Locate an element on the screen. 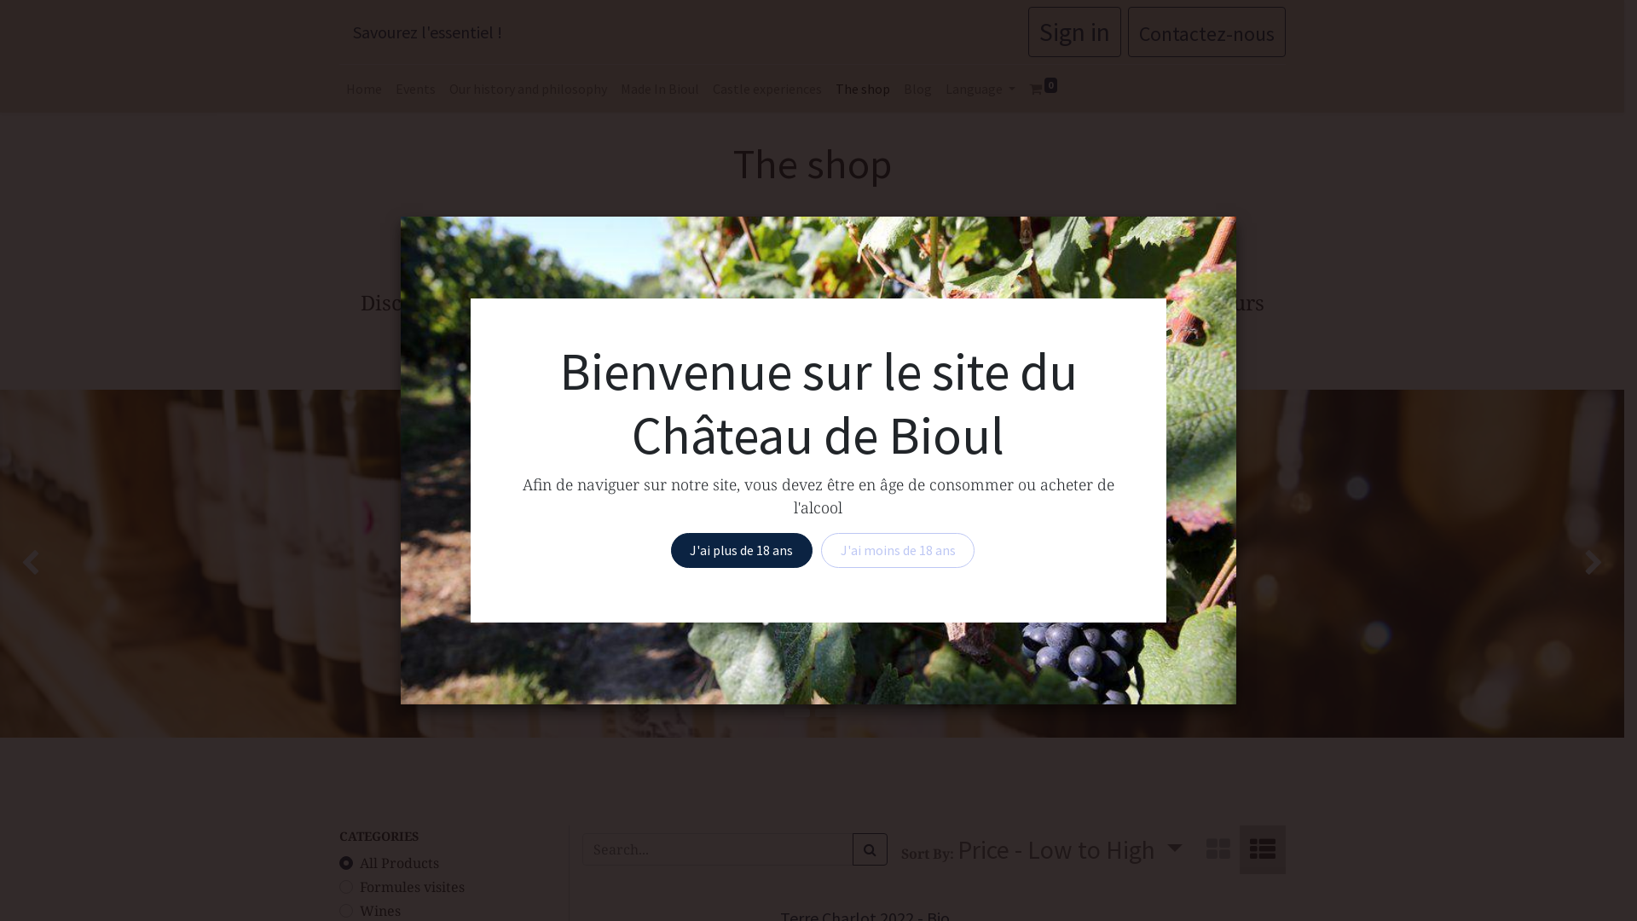  Language is located at coordinates (980, 89).